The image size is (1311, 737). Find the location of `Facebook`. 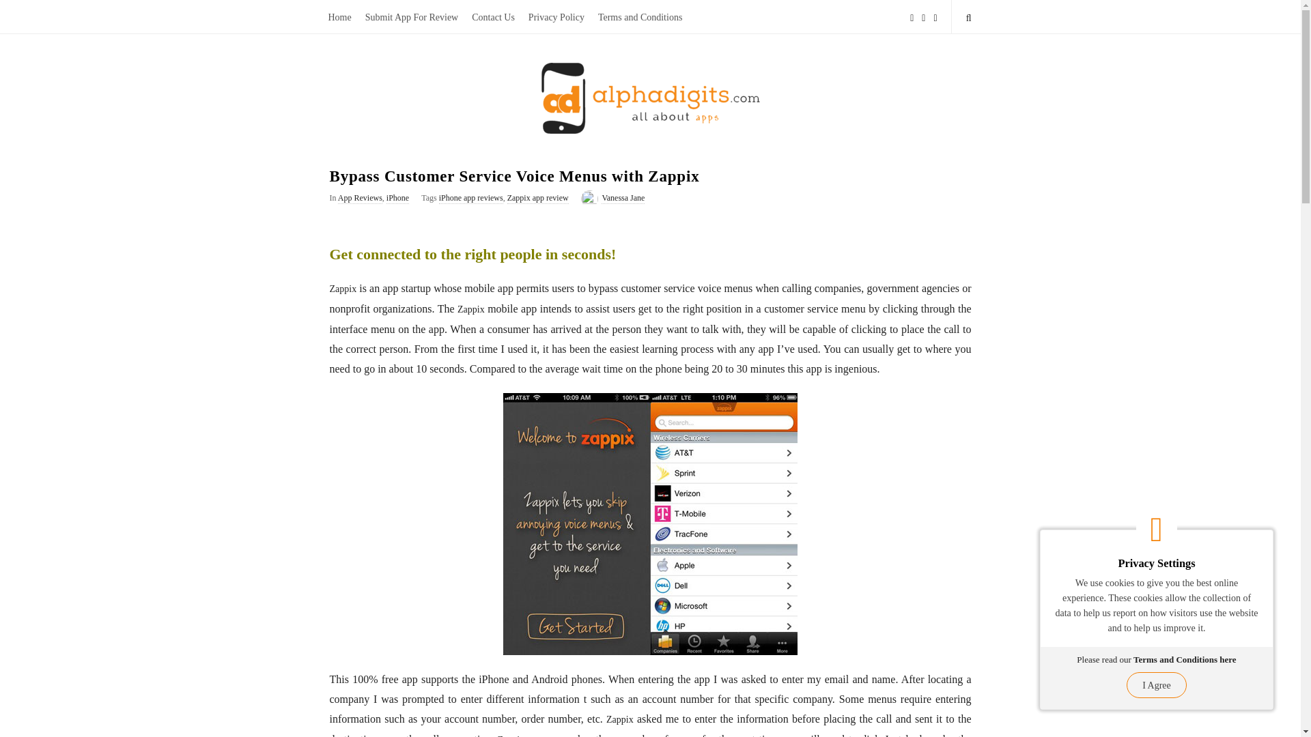

Facebook is located at coordinates (912, 16).